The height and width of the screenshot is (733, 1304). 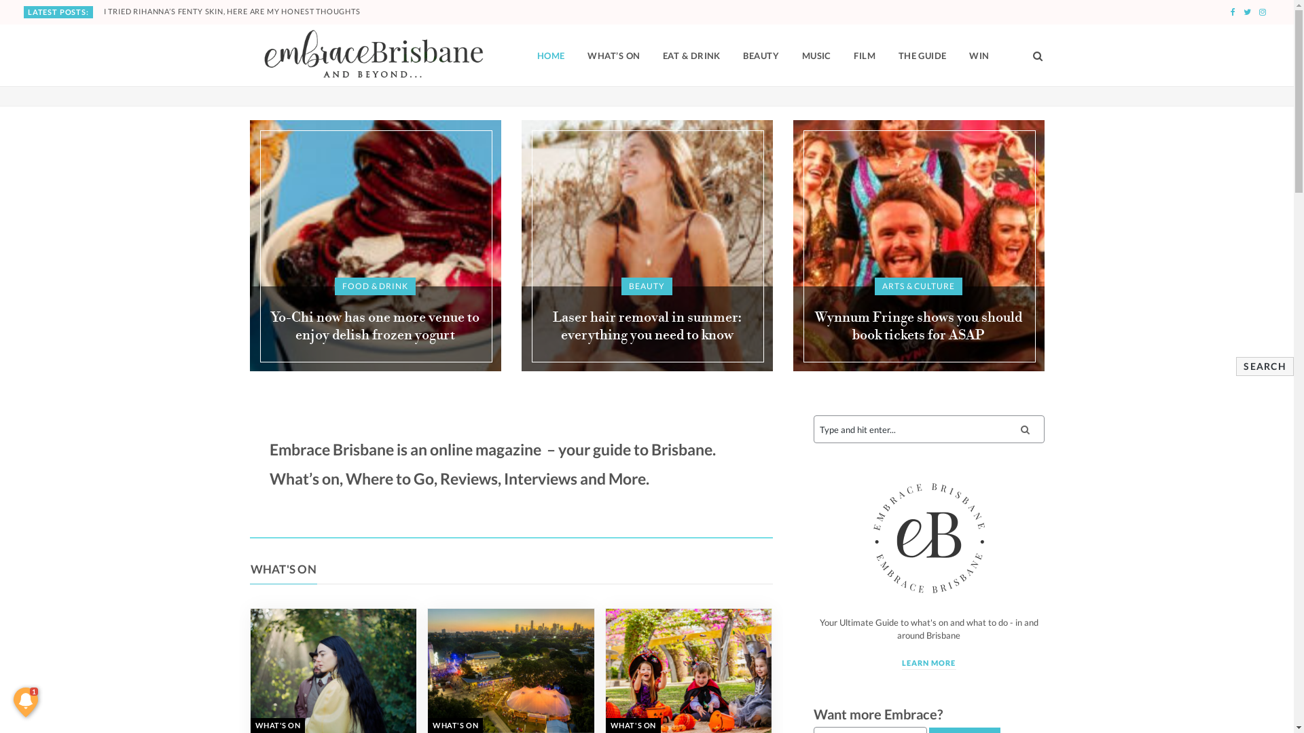 I want to click on THE GUIDE, so click(x=922, y=56).